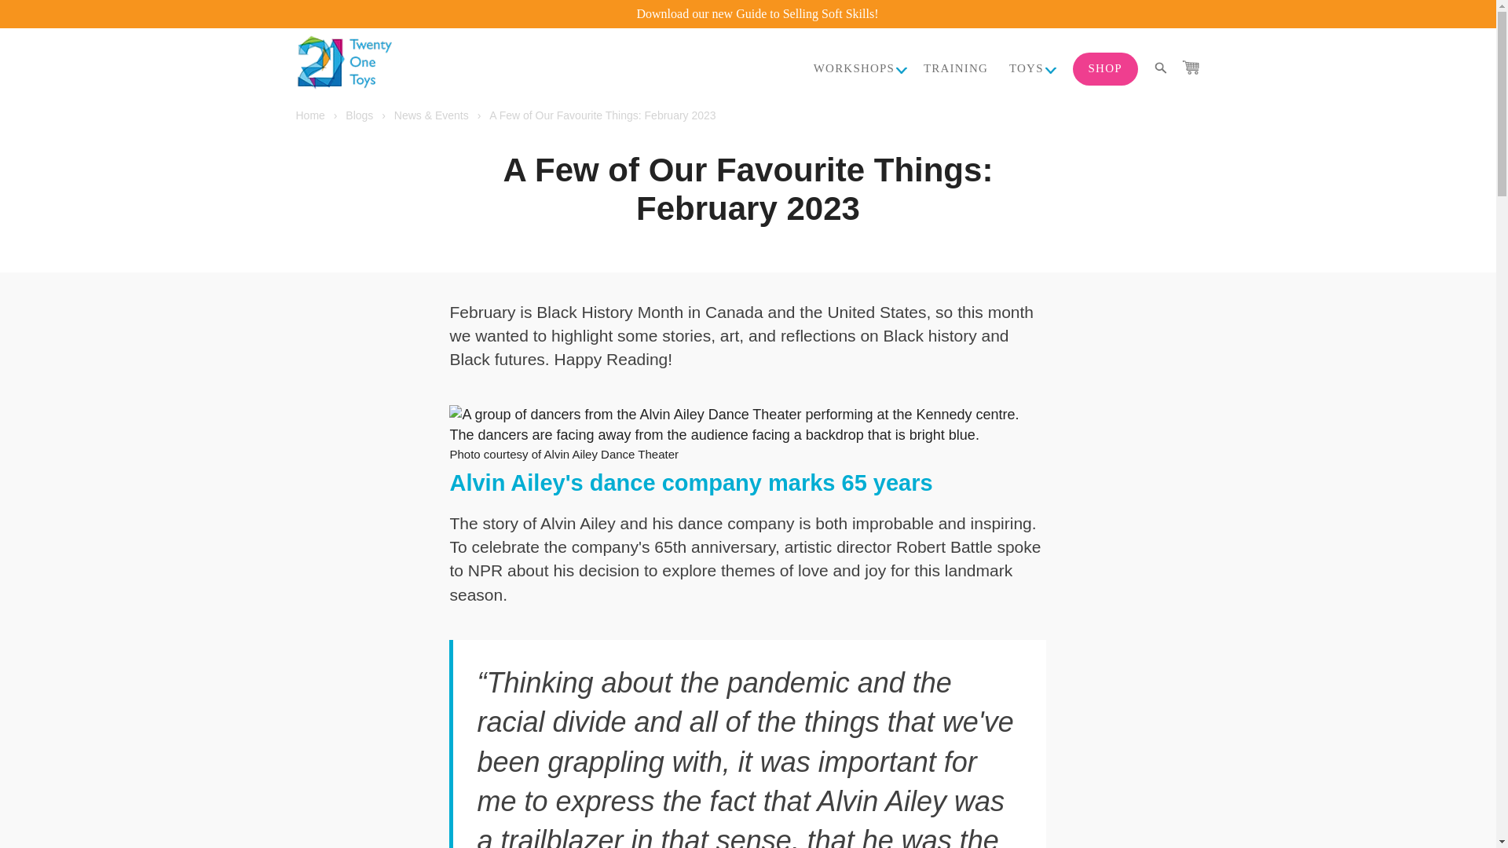 This screenshot has width=1508, height=848. I want to click on Back to the blog frontpage, so click(358, 115).